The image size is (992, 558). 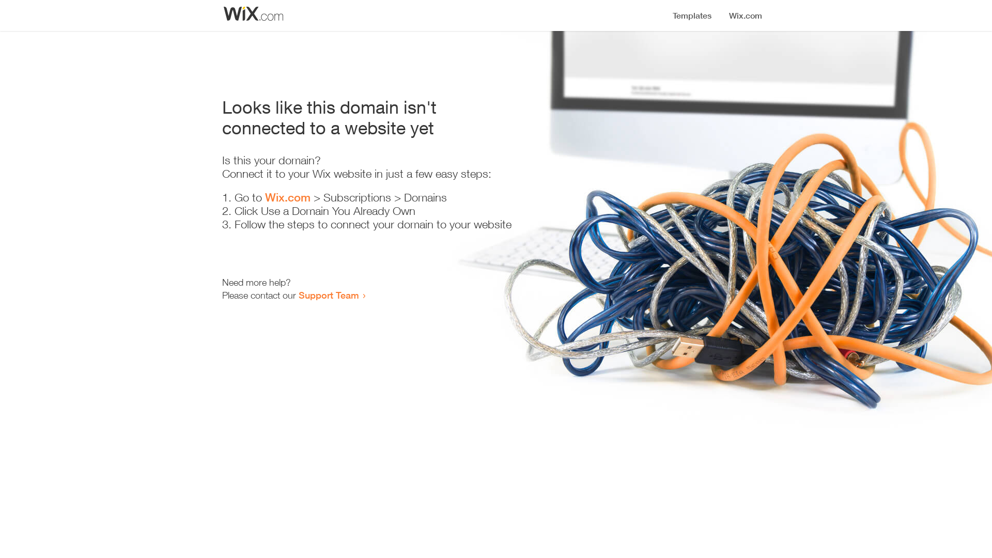 I want to click on Wix.com, so click(x=288, y=197).